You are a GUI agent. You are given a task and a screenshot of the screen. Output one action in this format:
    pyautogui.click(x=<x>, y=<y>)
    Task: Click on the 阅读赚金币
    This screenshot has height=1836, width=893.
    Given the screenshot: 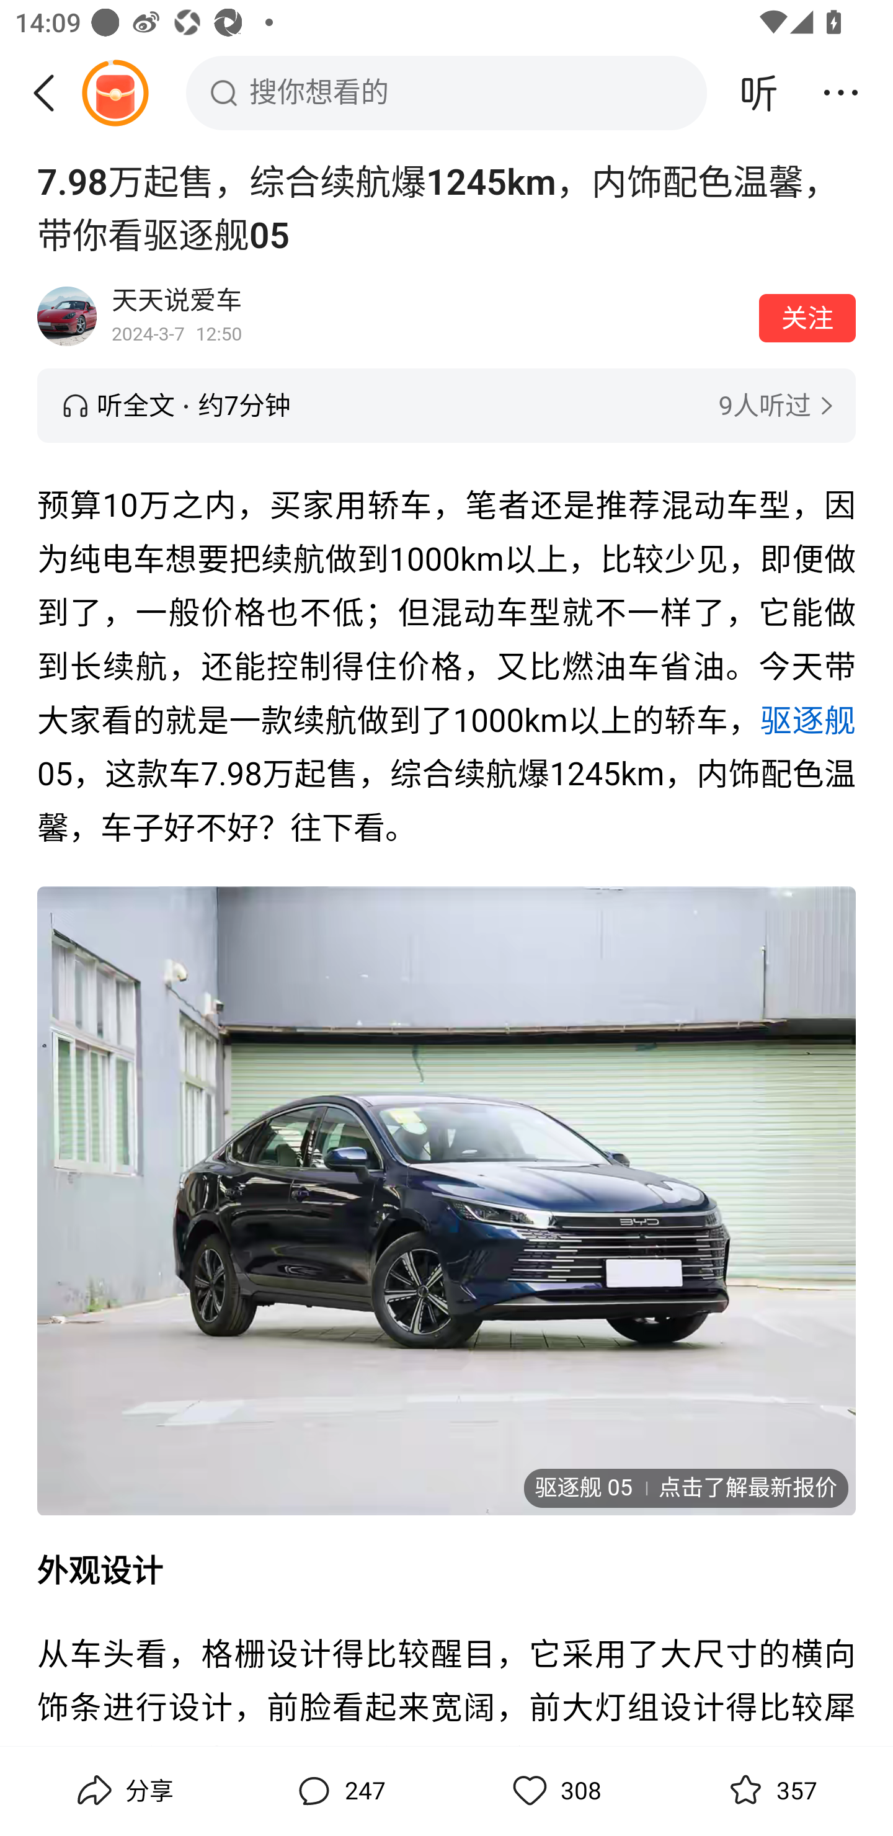 What is the action you would take?
    pyautogui.click(x=115, y=92)
    